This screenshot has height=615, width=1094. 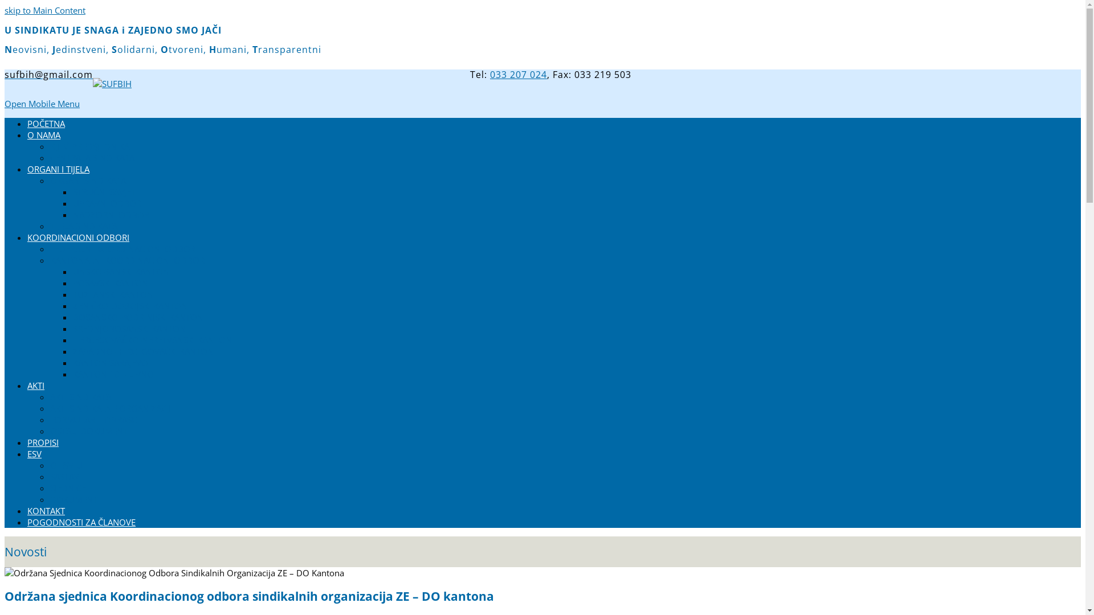 What do you see at coordinates (111, 283) in the screenshot?
I see `POSAVSKI KANTON` at bounding box center [111, 283].